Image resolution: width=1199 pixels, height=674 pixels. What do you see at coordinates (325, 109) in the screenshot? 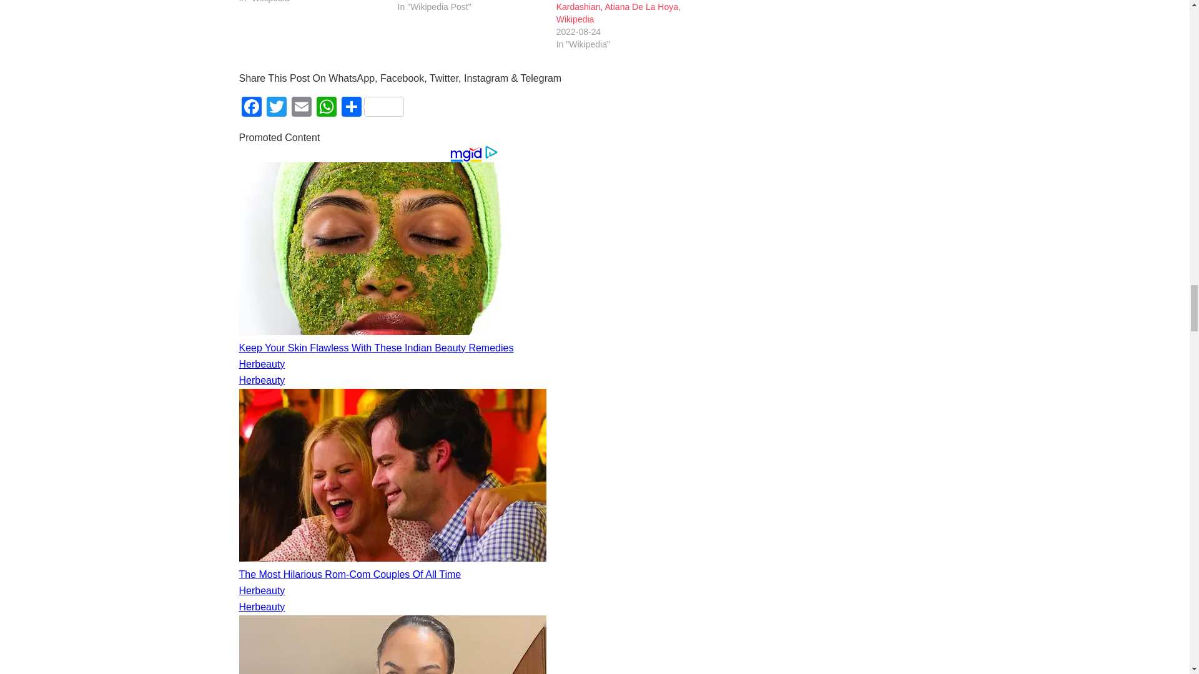
I see `WhatsApp` at bounding box center [325, 109].